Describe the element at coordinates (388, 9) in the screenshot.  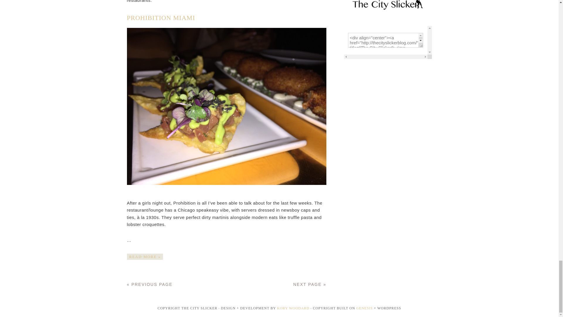
I see `The City Slicker` at that location.